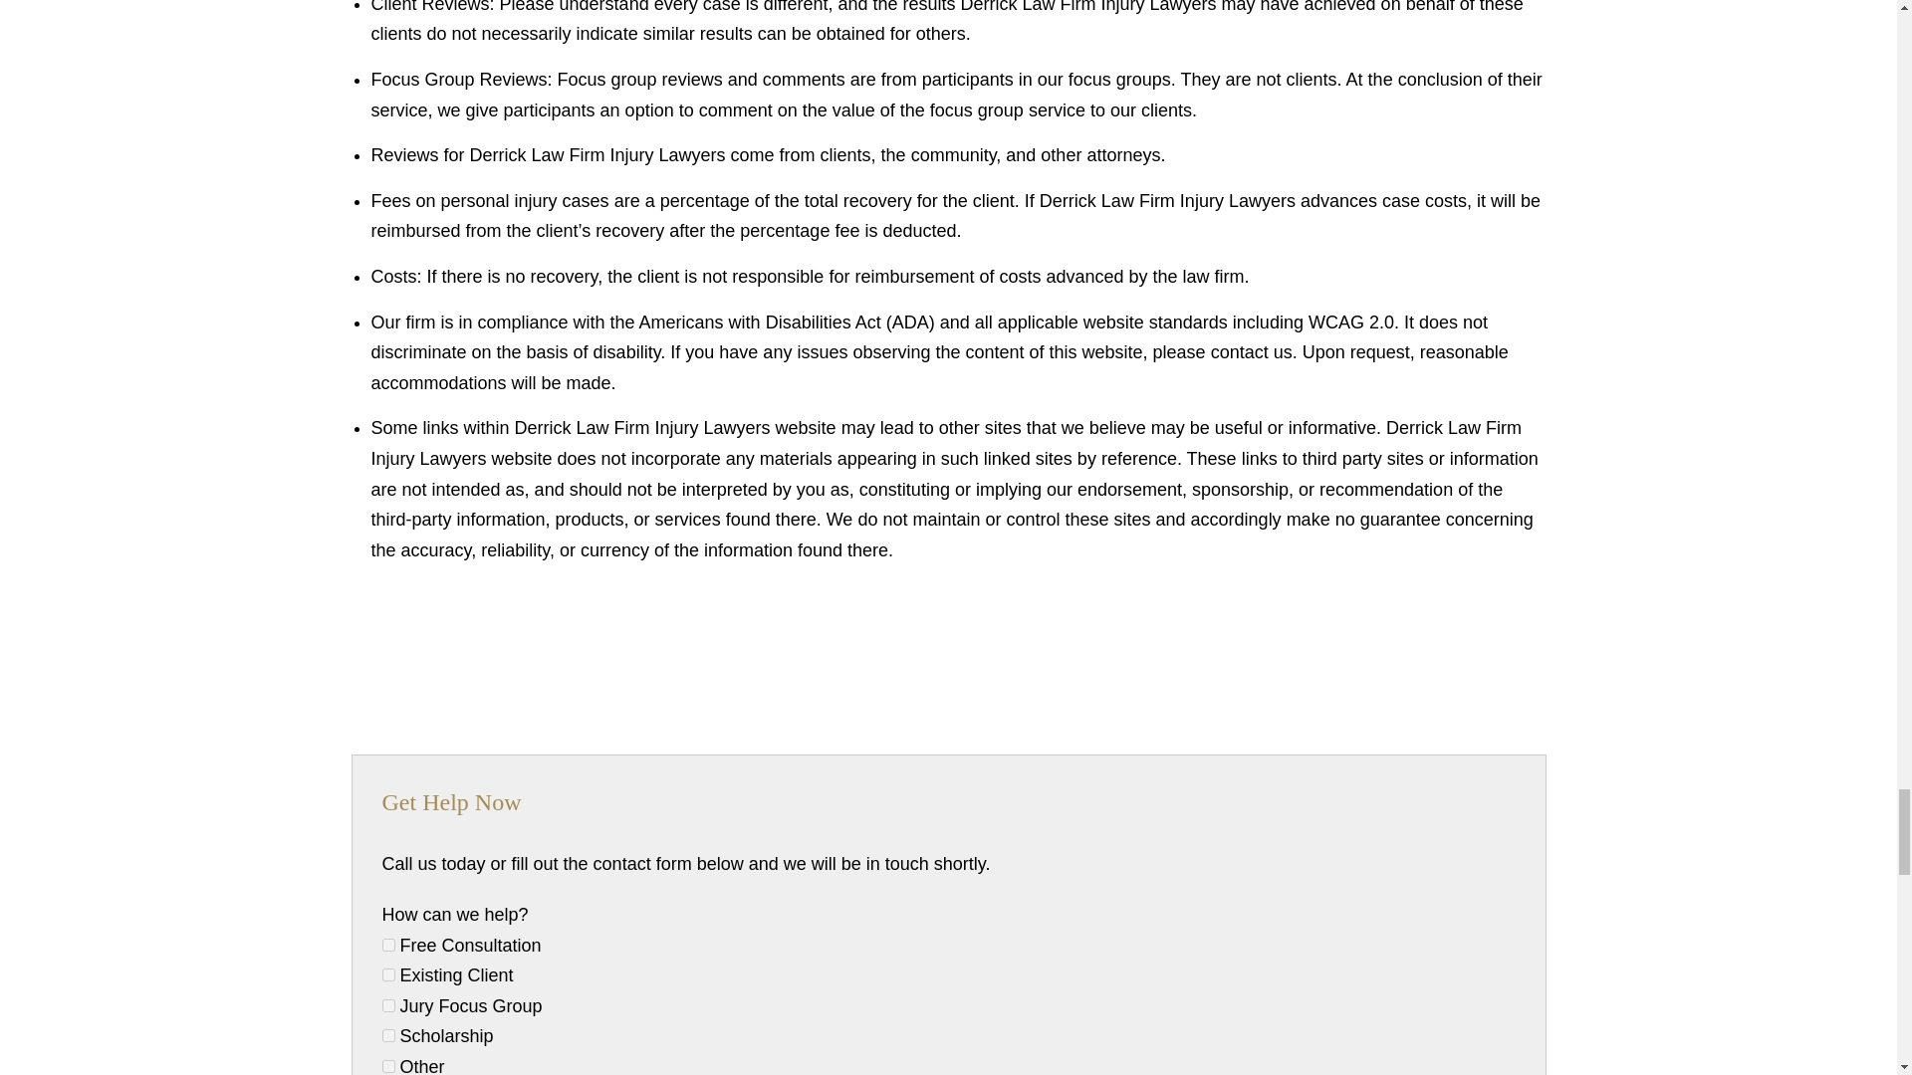 The width and height of the screenshot is (1912, 1075). I want to click on Free Consultation, so click(388, 944).